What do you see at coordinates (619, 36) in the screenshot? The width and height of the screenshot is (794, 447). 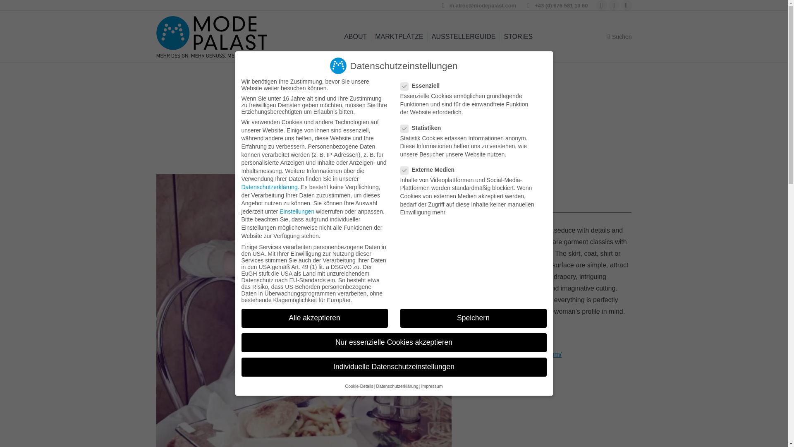 I see `Suchen` at bounding box center [619, 36].